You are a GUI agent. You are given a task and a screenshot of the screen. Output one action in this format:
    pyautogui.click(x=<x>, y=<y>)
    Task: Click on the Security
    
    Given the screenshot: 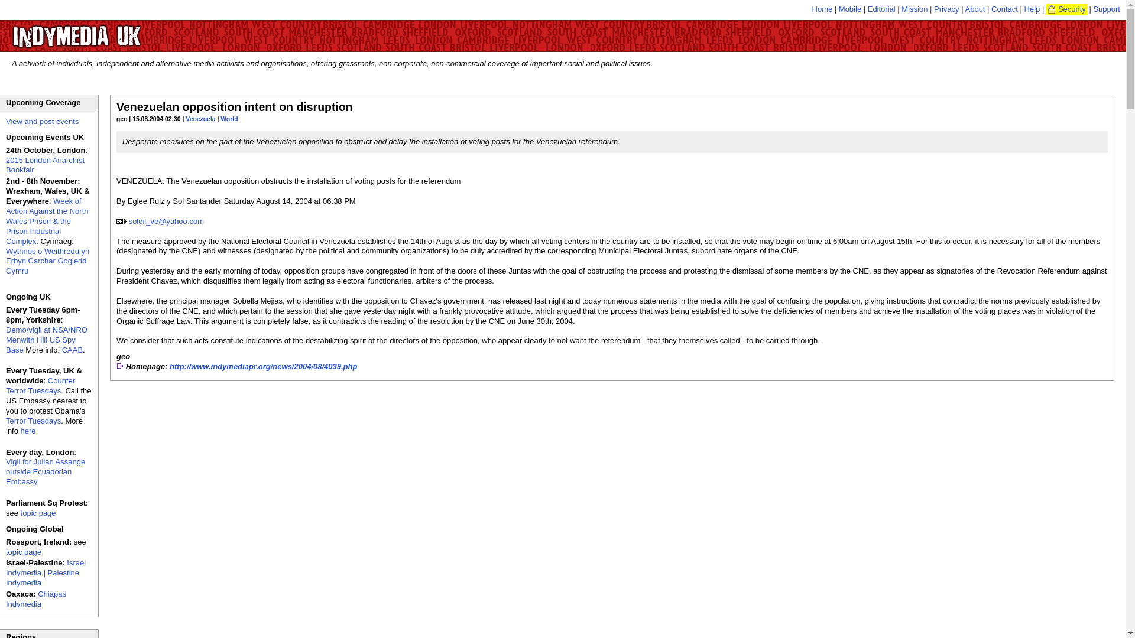 What is the action you would take?
    pyautogui.click(x=1066, y=9)
    